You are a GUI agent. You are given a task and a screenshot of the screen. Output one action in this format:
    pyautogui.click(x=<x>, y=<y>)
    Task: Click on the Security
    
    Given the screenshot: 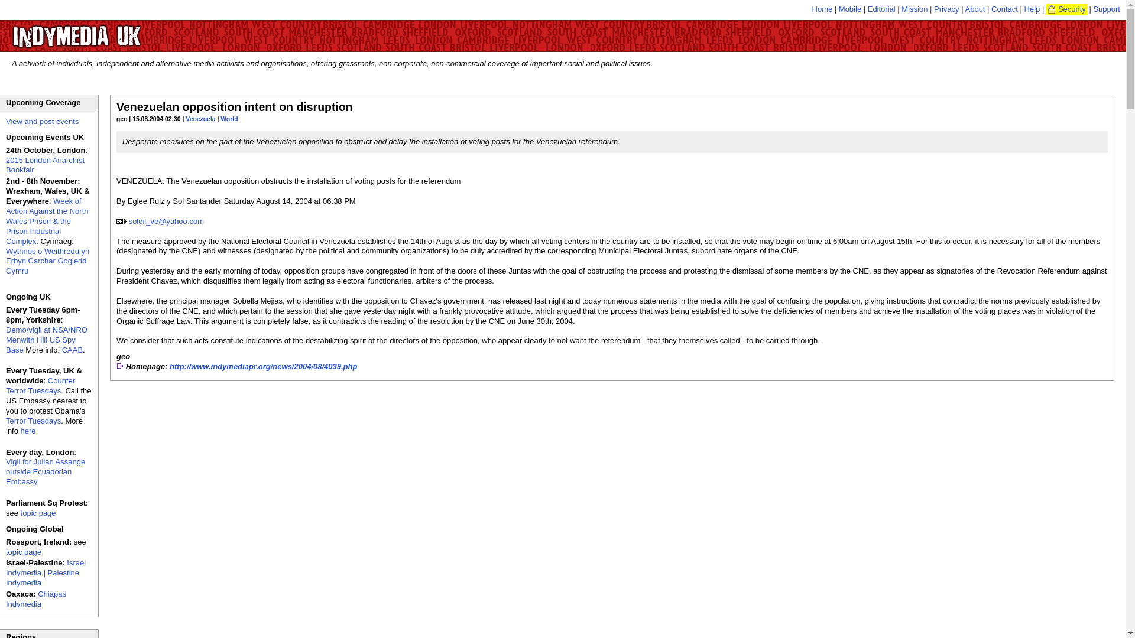 What is the action you would take?
    pyautogui.click(x=1066, y=9)
    